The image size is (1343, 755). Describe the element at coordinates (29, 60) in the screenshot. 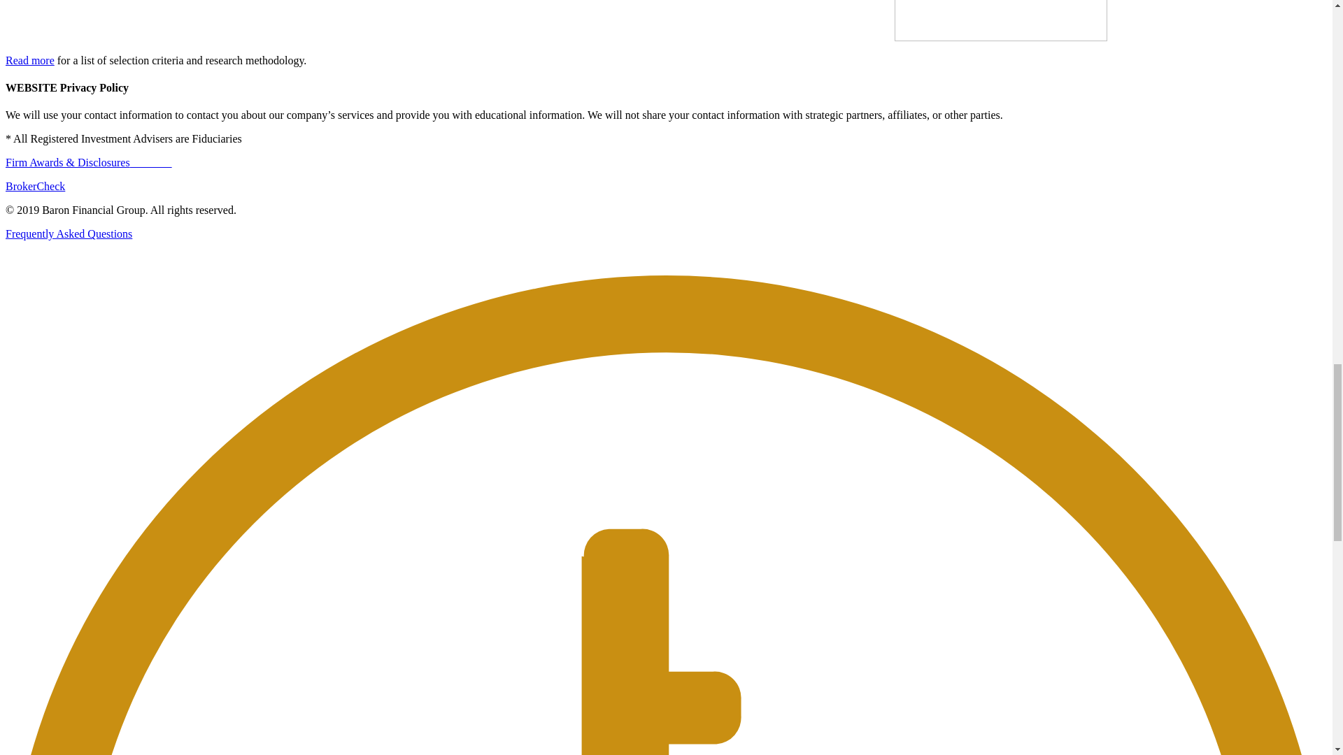

I see `Read more` at that location.